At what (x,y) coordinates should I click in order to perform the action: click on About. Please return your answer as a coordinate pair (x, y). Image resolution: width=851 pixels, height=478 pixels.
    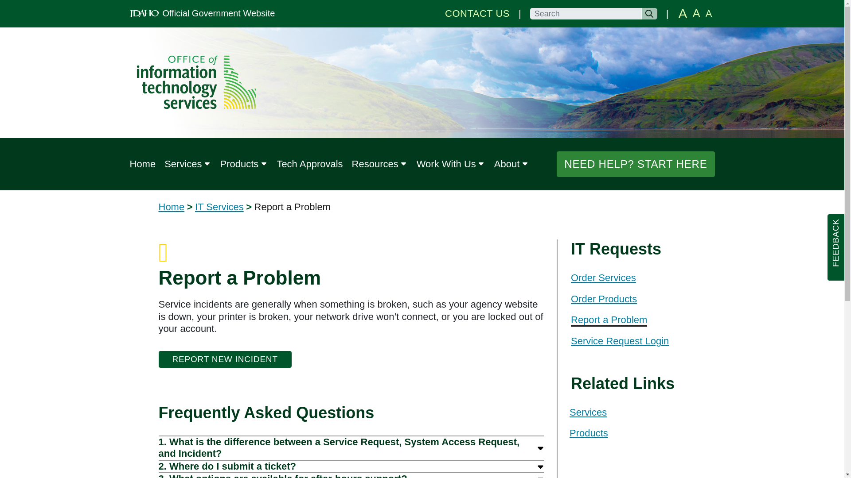
    Looking at the image, I should click on (511, 164).